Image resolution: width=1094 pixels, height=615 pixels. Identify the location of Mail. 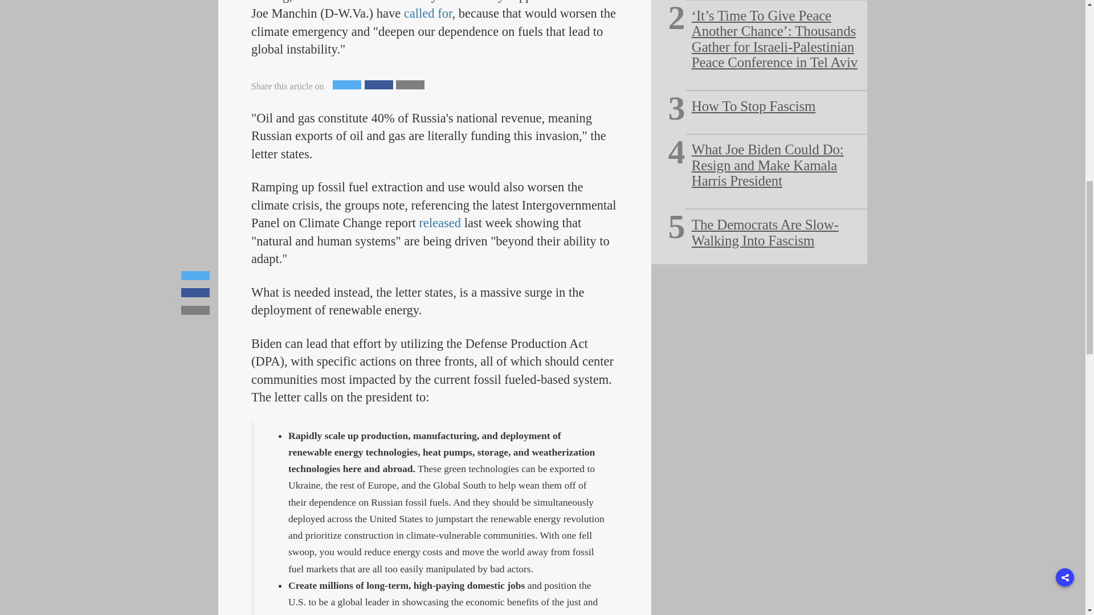
(410, 84).